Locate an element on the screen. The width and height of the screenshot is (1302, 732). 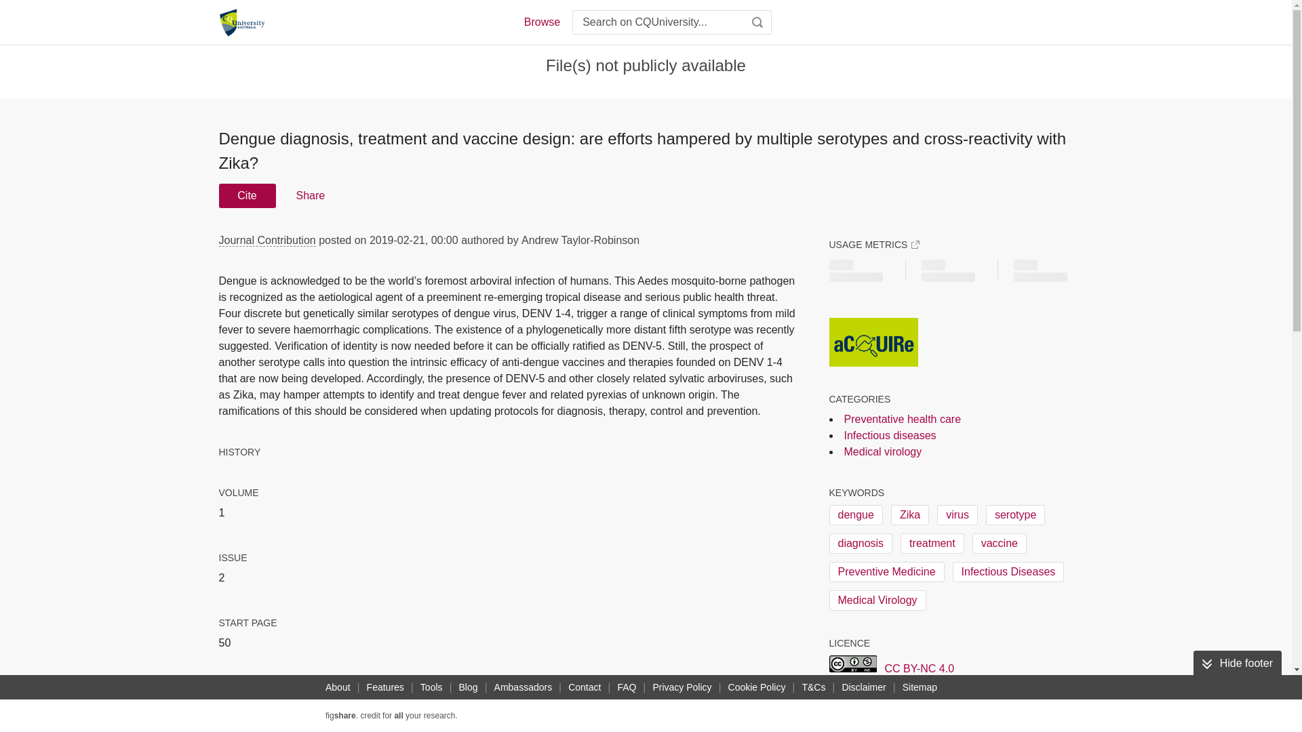
Privacy Policy is located at coordinates (682, 687).